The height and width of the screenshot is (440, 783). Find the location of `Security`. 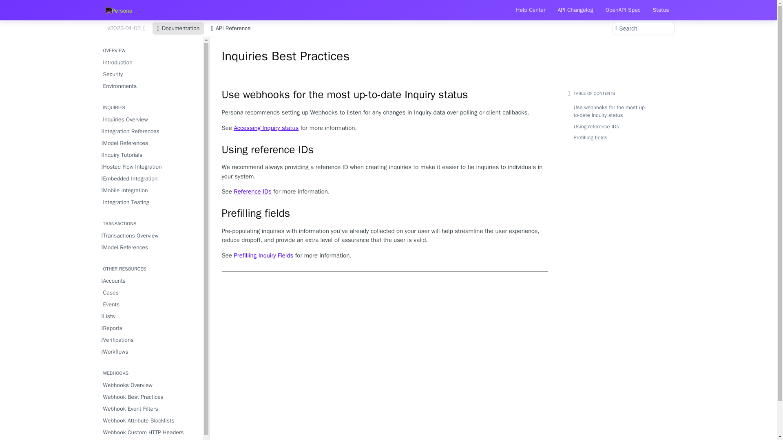

Security is located at coordinates (149, 74).